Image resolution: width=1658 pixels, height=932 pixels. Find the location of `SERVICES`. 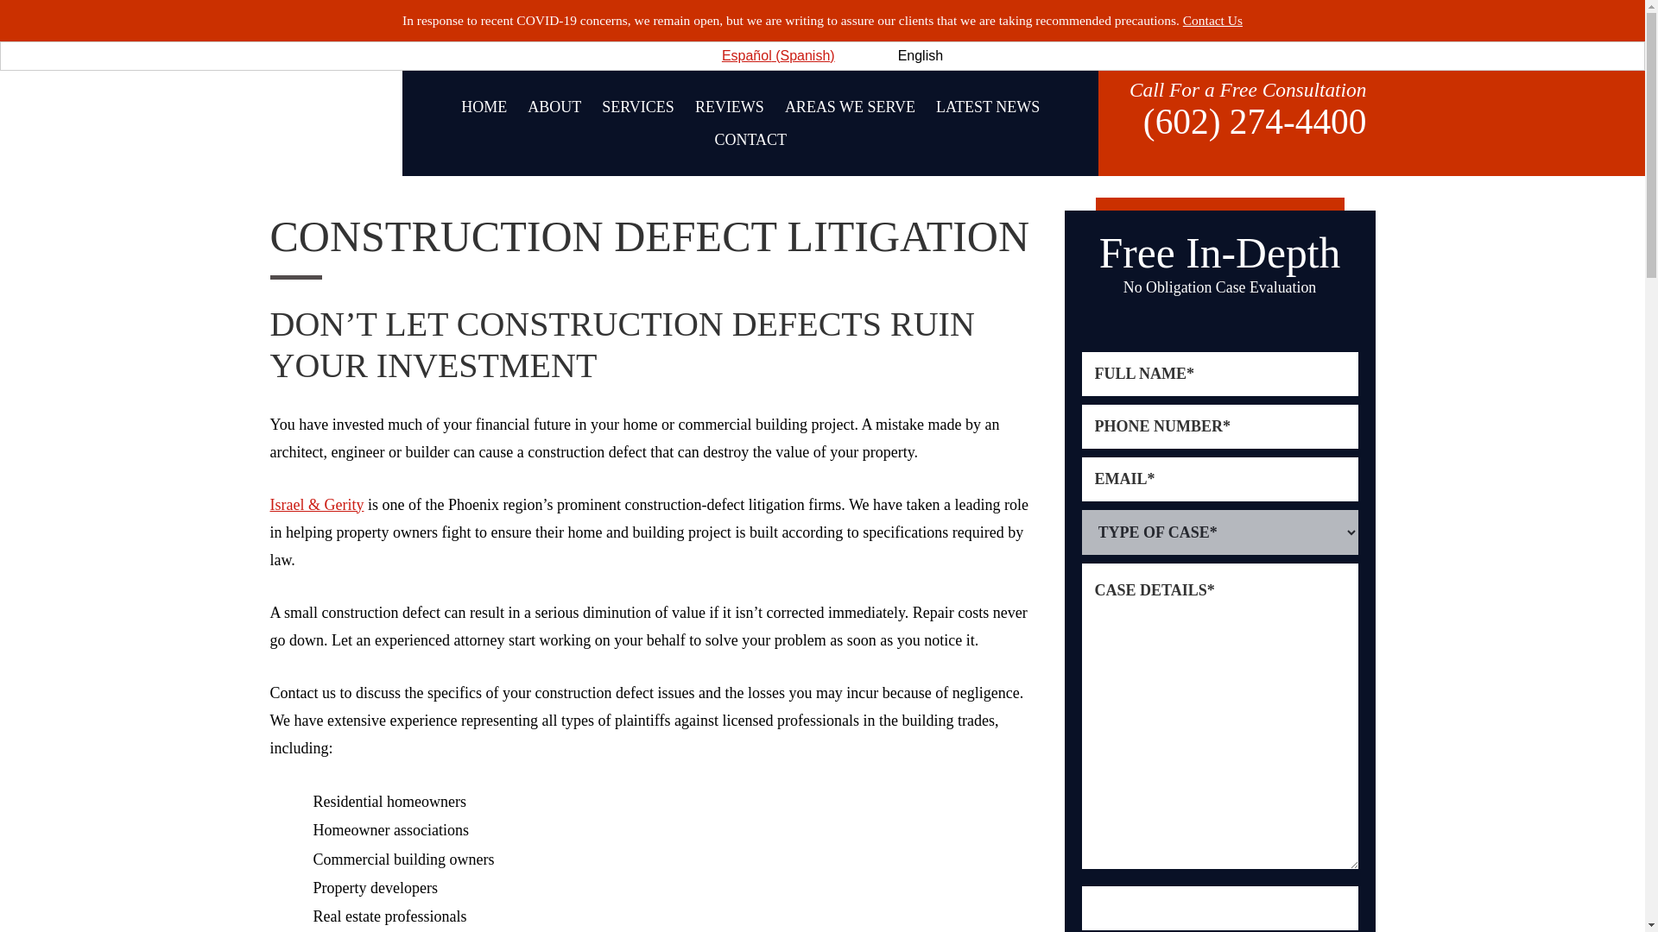

SERVICES is located at coordinates (638, 106).